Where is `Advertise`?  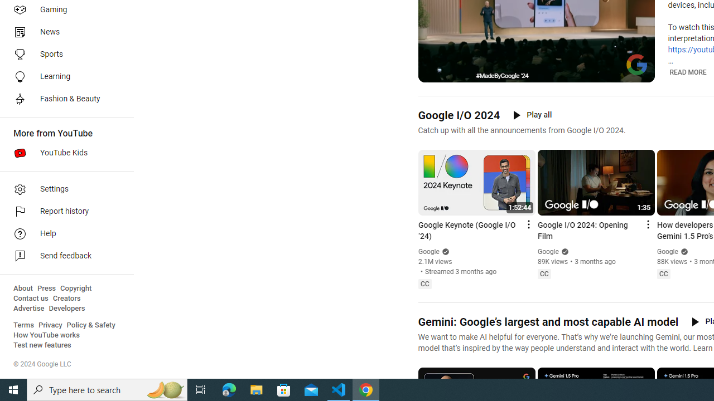 Advertise is located at coordinates (29, 309).